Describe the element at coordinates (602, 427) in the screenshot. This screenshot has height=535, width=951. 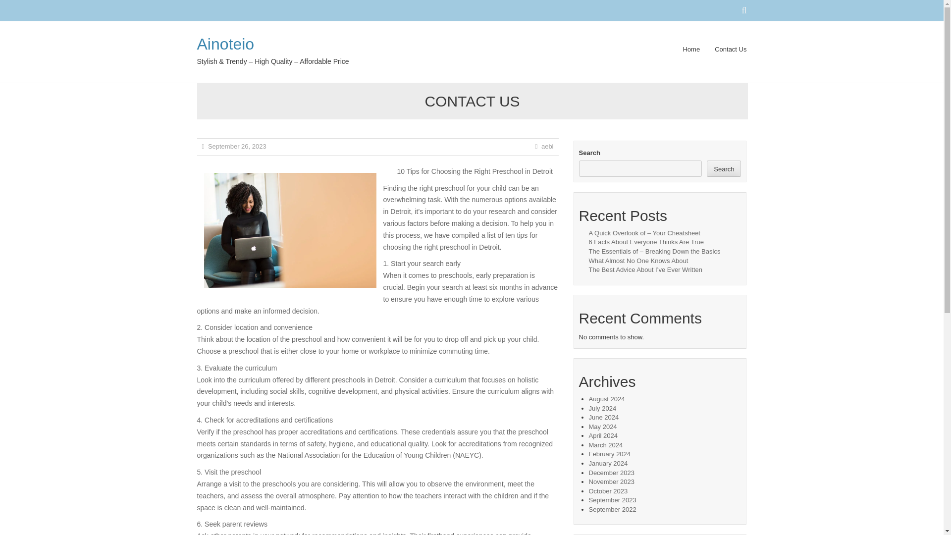
I see `May 2024` at that location.